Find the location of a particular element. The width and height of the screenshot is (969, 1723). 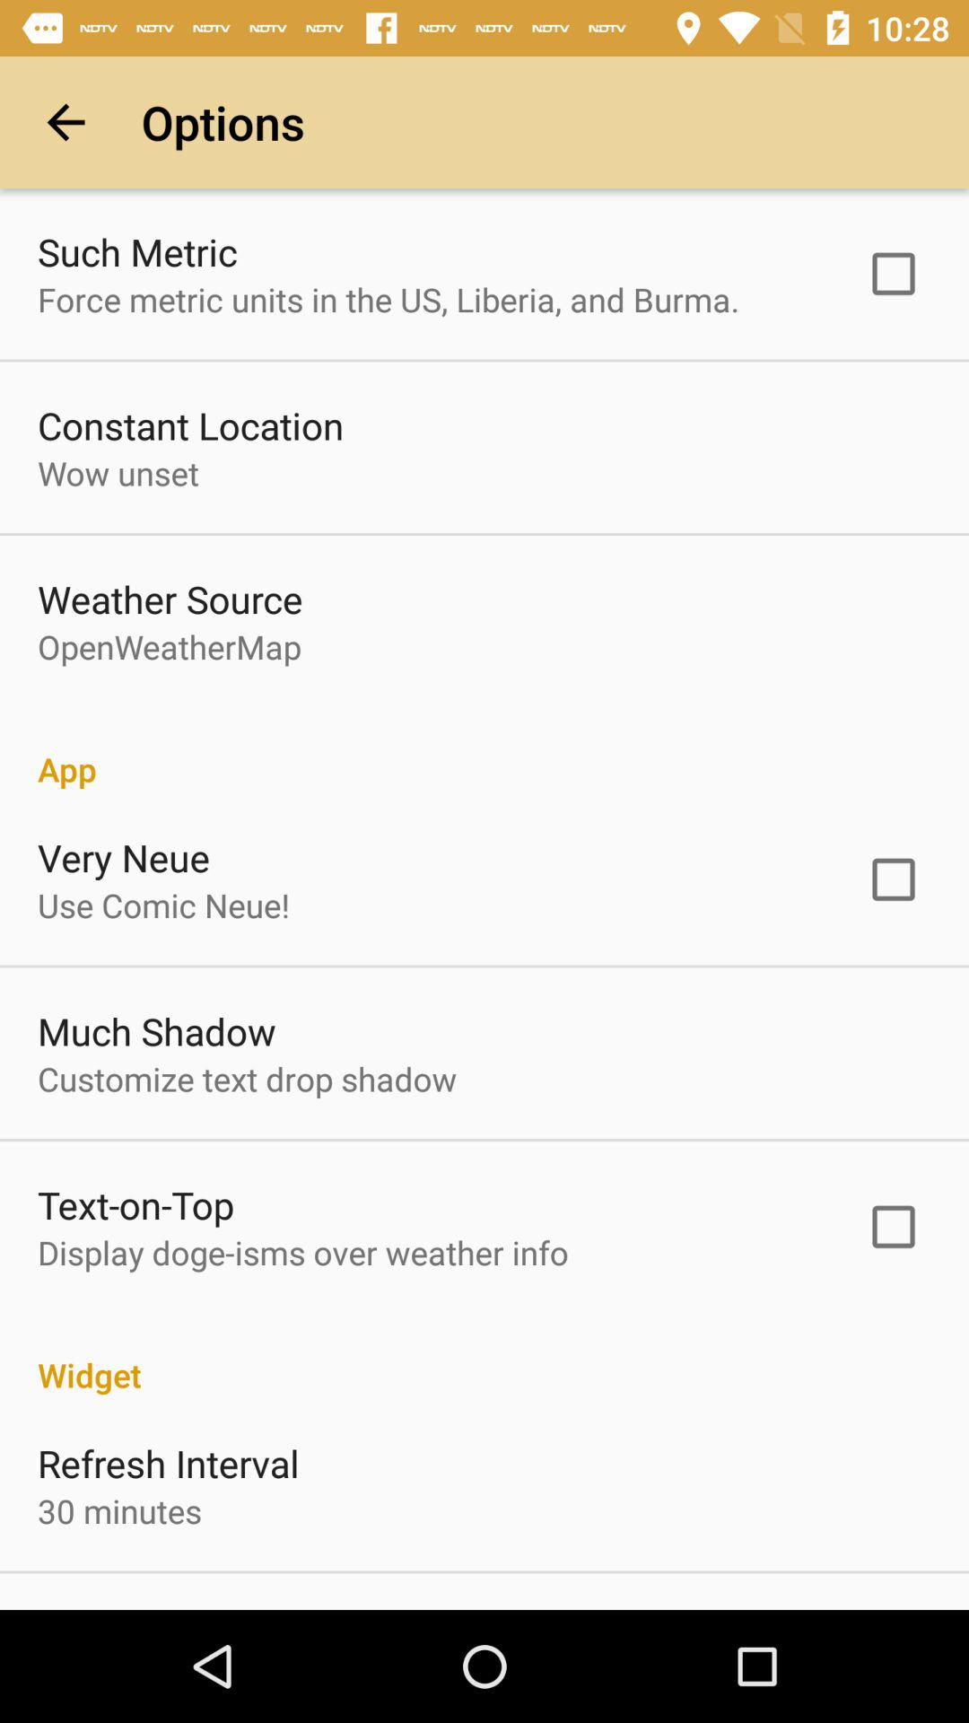

flip until weather source is located at coordinates (170, 599).